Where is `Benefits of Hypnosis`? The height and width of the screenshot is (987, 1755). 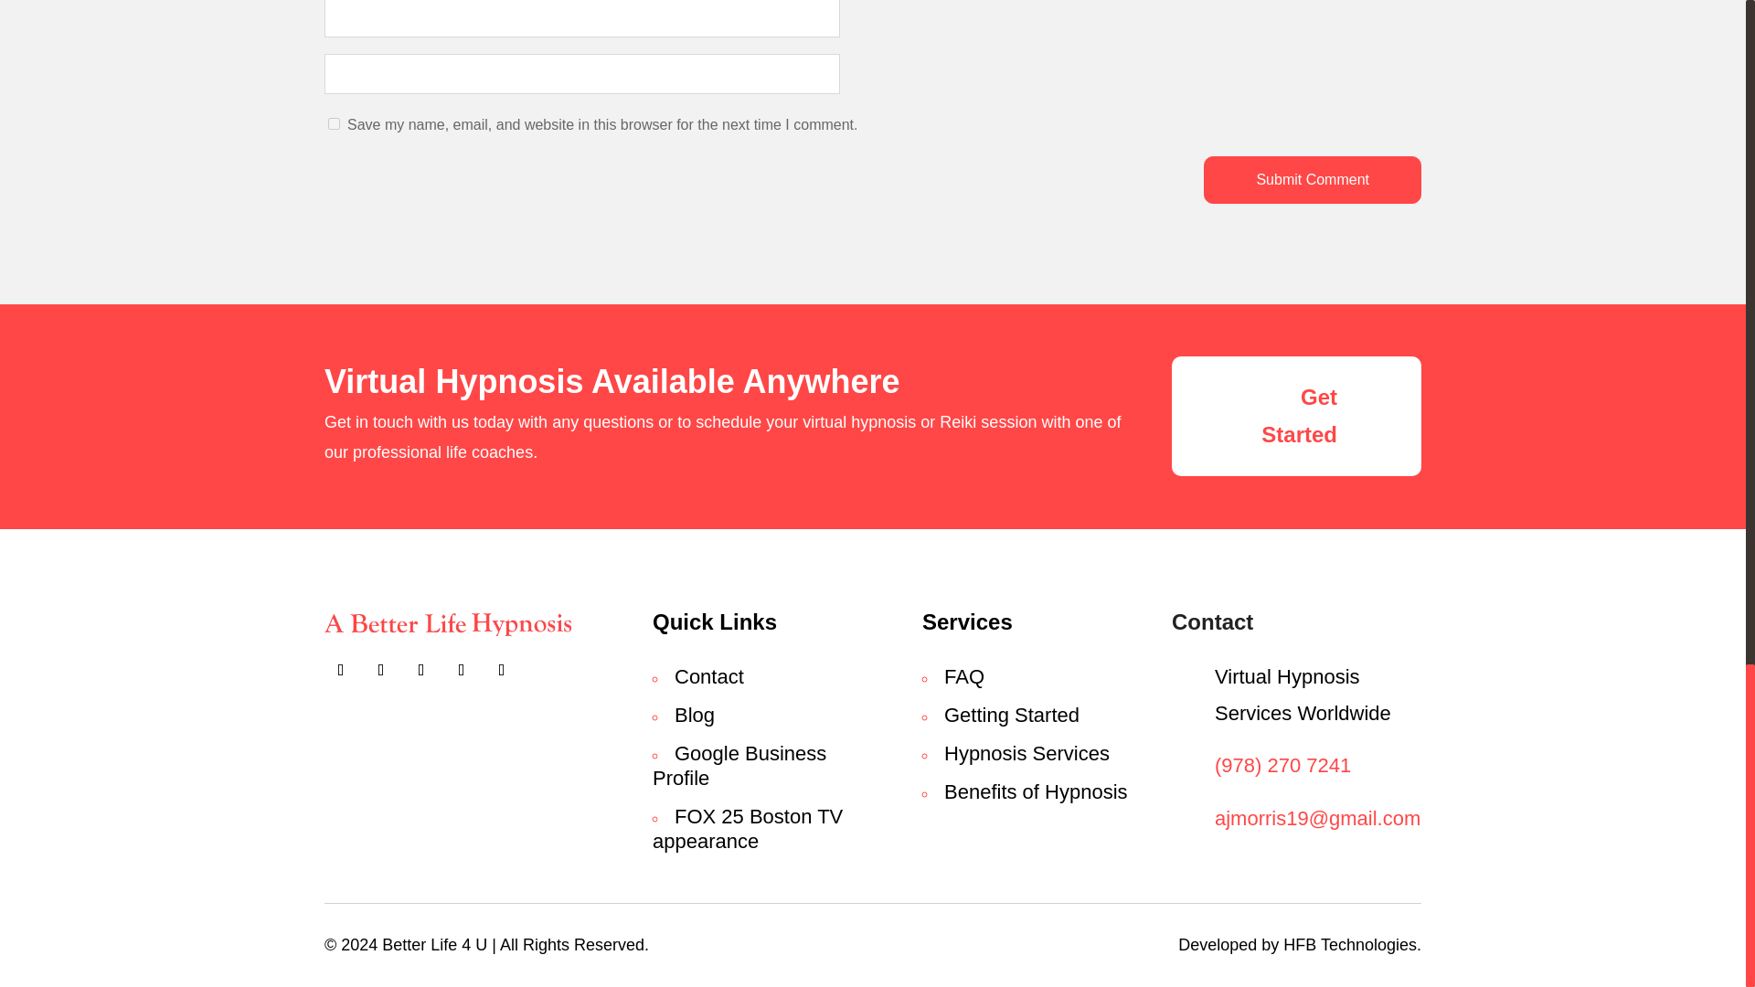
Benefits of Hypnosis is located at coordinates (1036, 791).